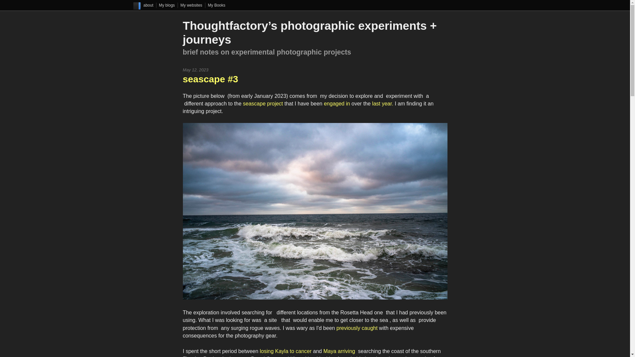  What do you see at coordinates (340, 351) in the screenshot?
I see `Maya arriving` at bounding box center [340, 351].